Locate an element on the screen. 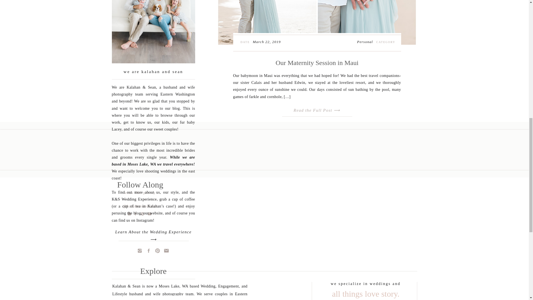  weddings is located at coordinates (154, 299).